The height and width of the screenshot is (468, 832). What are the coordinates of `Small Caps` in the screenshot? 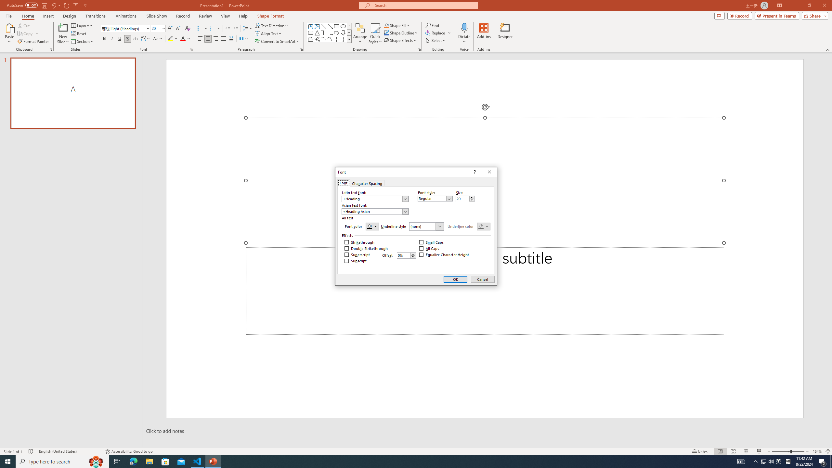 It's located at (432, 242).